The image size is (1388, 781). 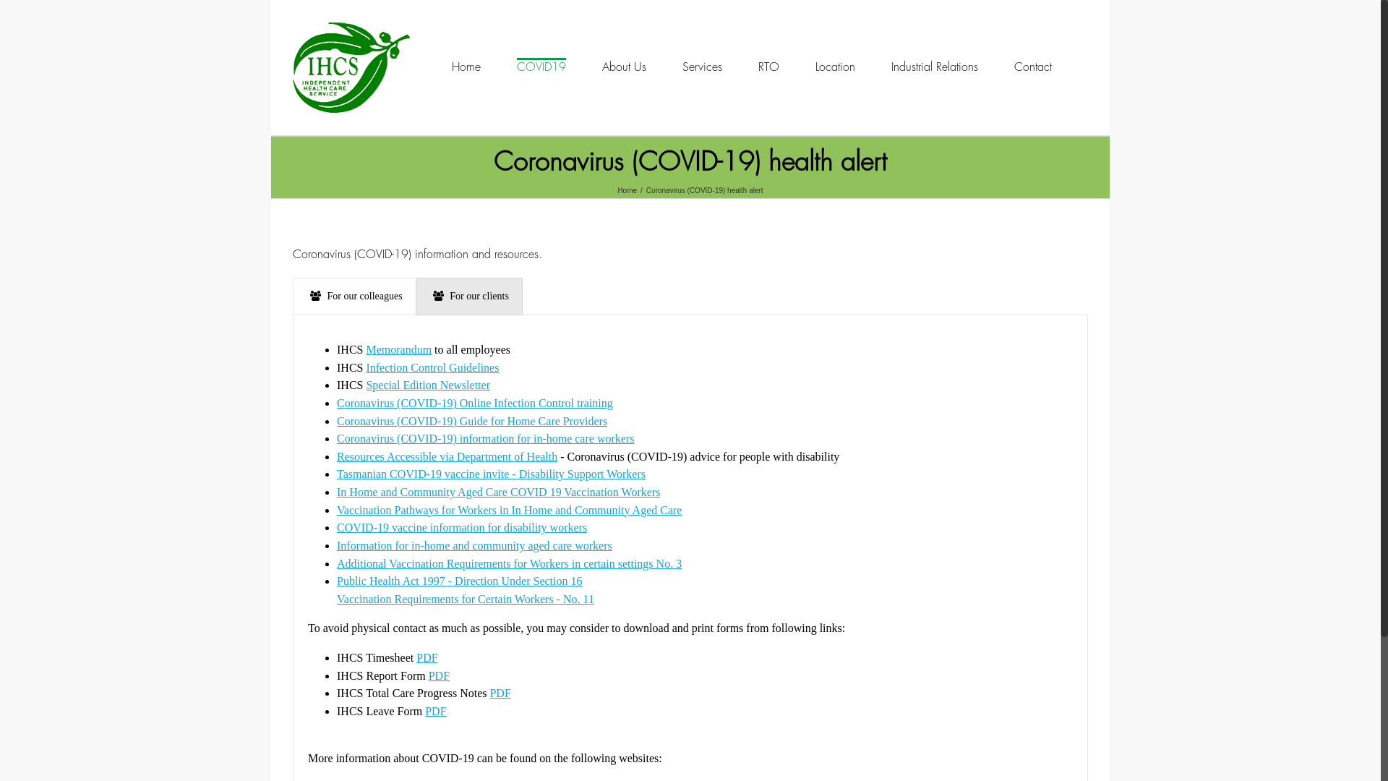 What do you see at coordinates (475, 404) in the screenshot?
I see `Coronavirus (COVID-19) Online Infection Control training` at bounding box center [475, 404].